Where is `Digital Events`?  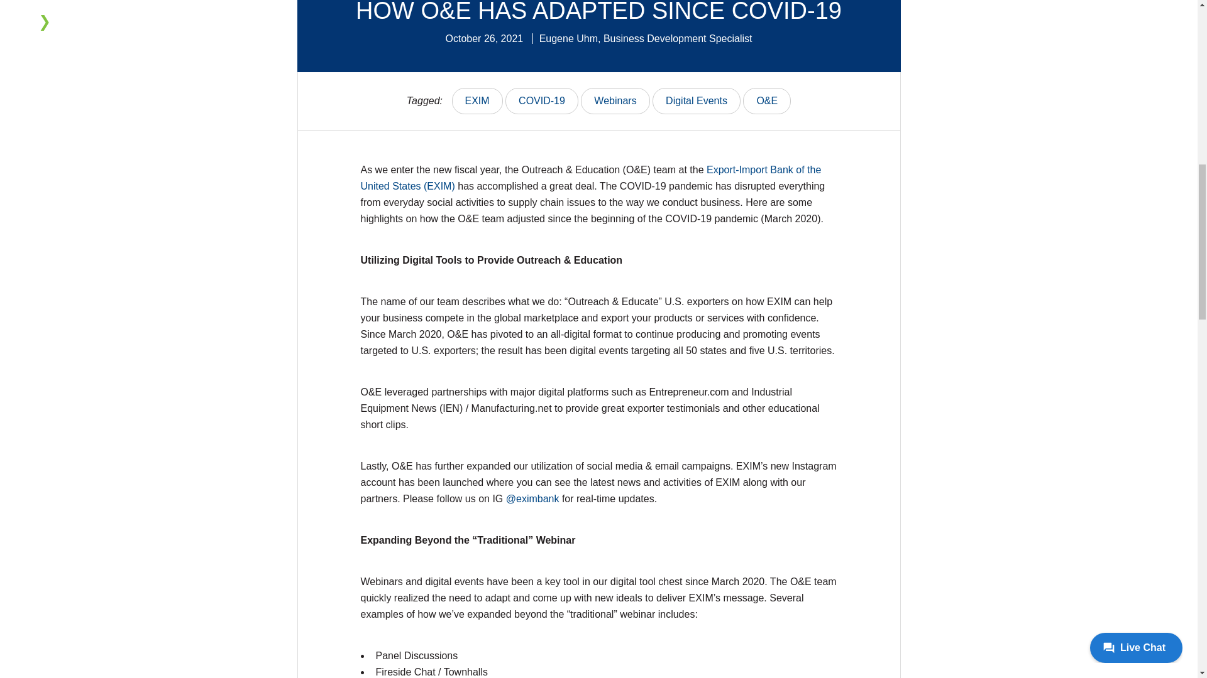 Digital Events is located at coordinates (697, 101).